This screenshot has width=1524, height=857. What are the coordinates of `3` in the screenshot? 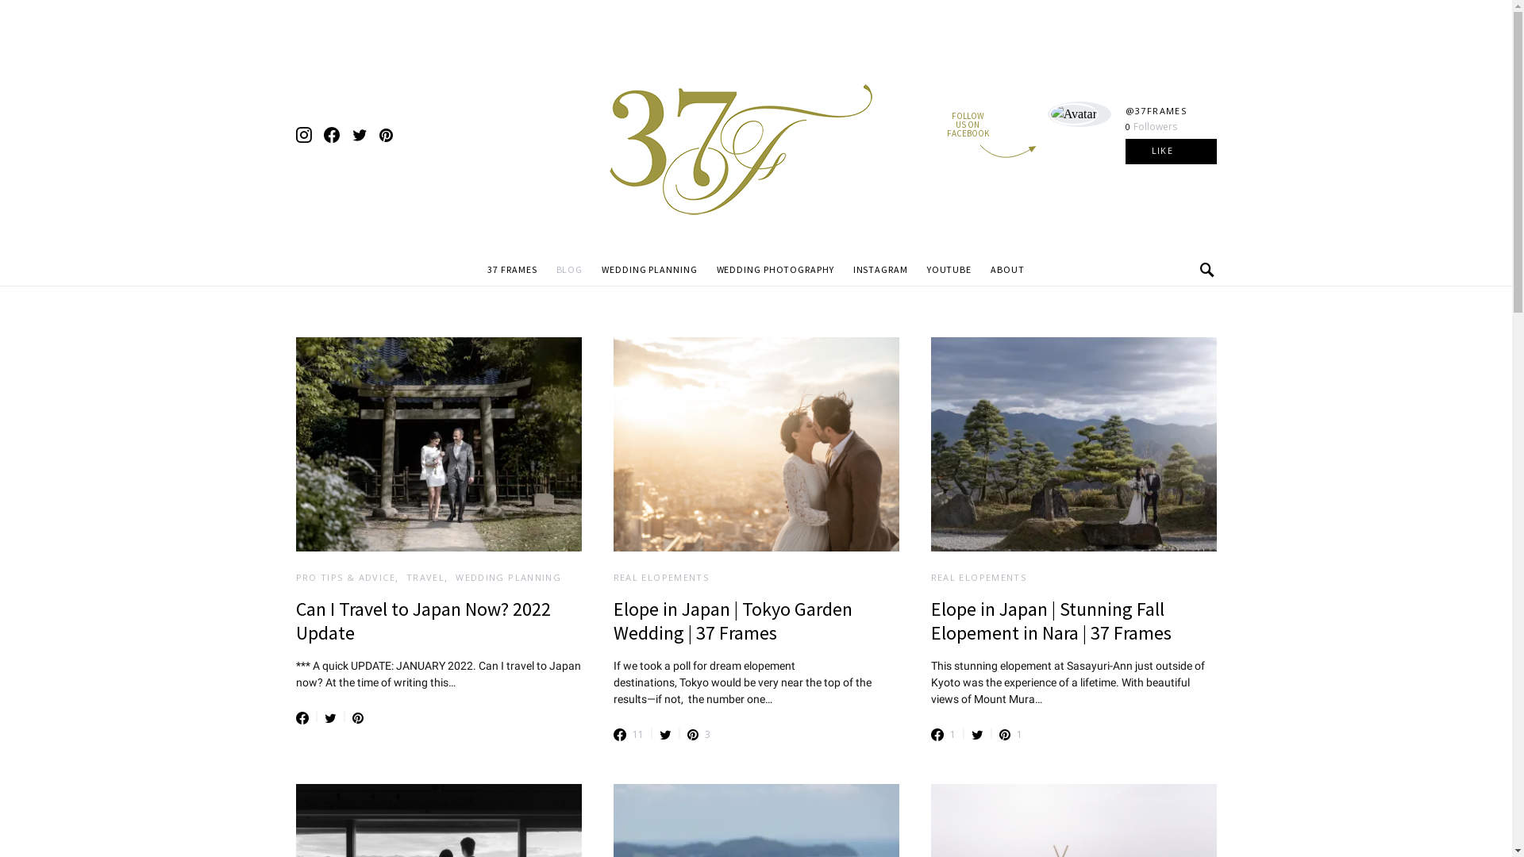 It's located at (698, 735).